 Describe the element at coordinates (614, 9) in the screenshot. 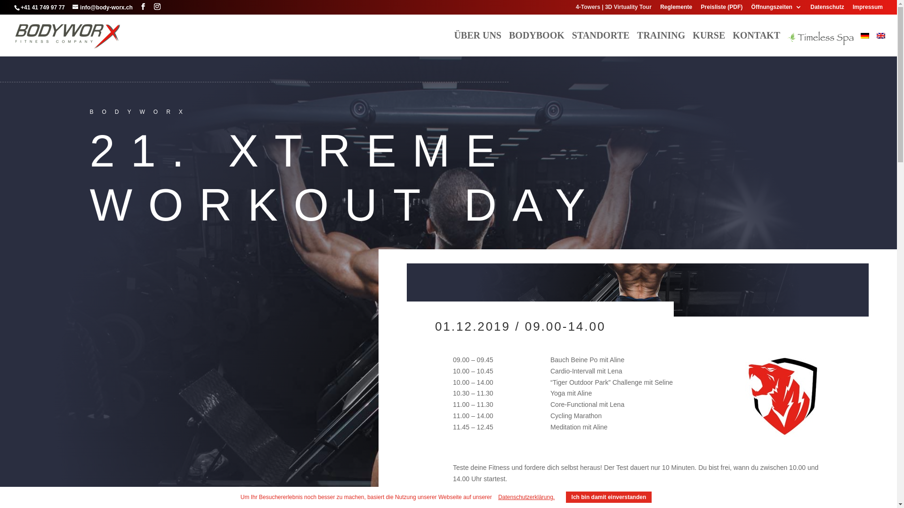

I see `4-Towers | 3D Virtuality Tour` at that location.